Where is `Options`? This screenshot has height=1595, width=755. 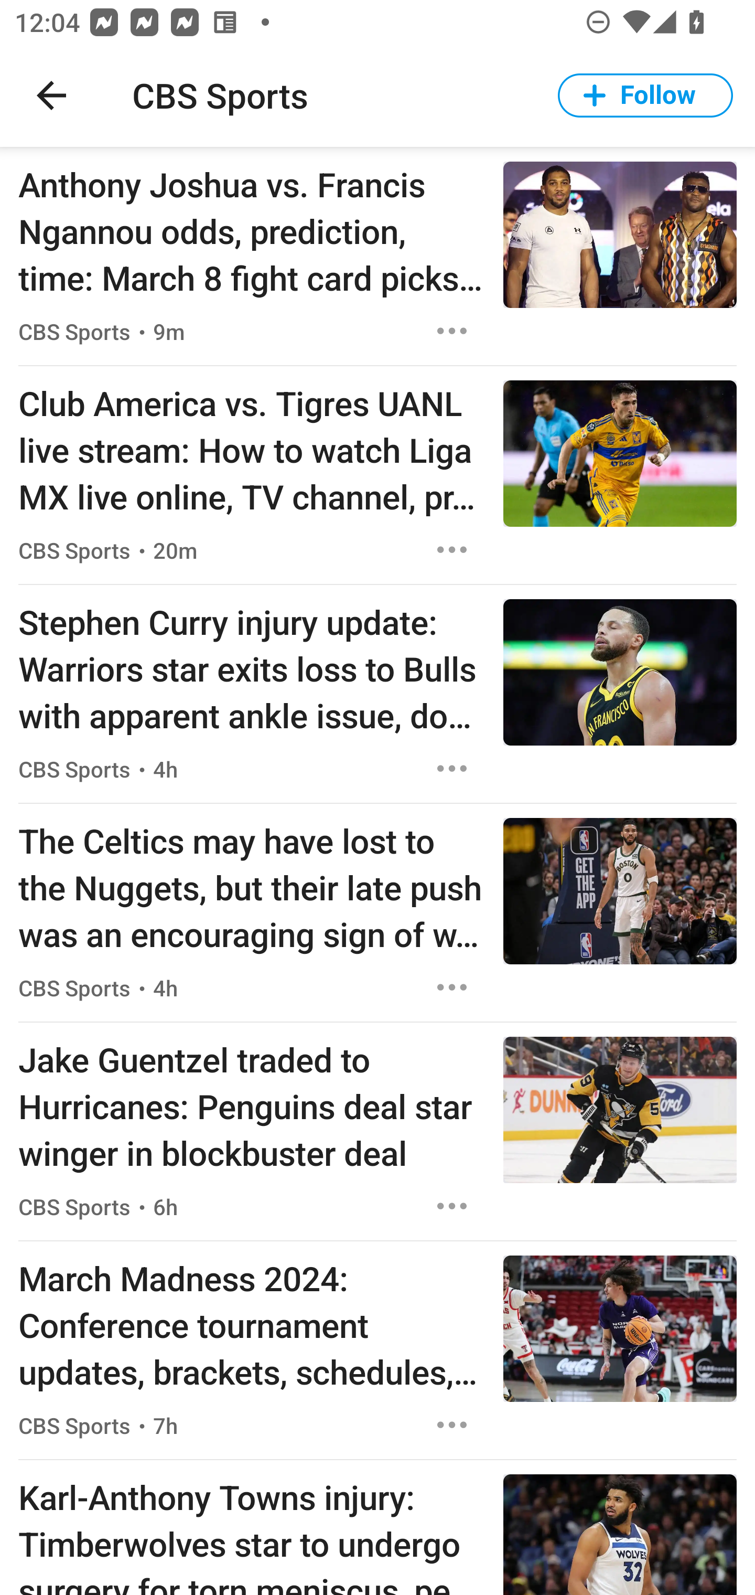 Options is located at coordinates (452, 987).